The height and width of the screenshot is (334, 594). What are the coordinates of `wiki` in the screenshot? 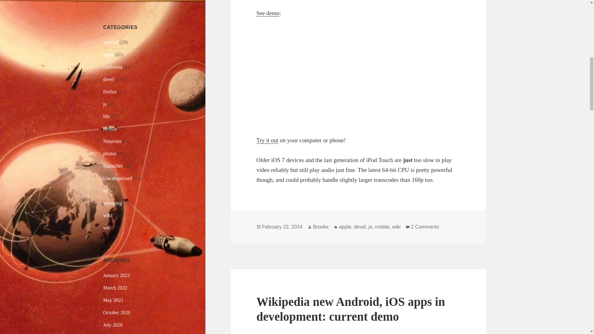 It's located at (108, 215).